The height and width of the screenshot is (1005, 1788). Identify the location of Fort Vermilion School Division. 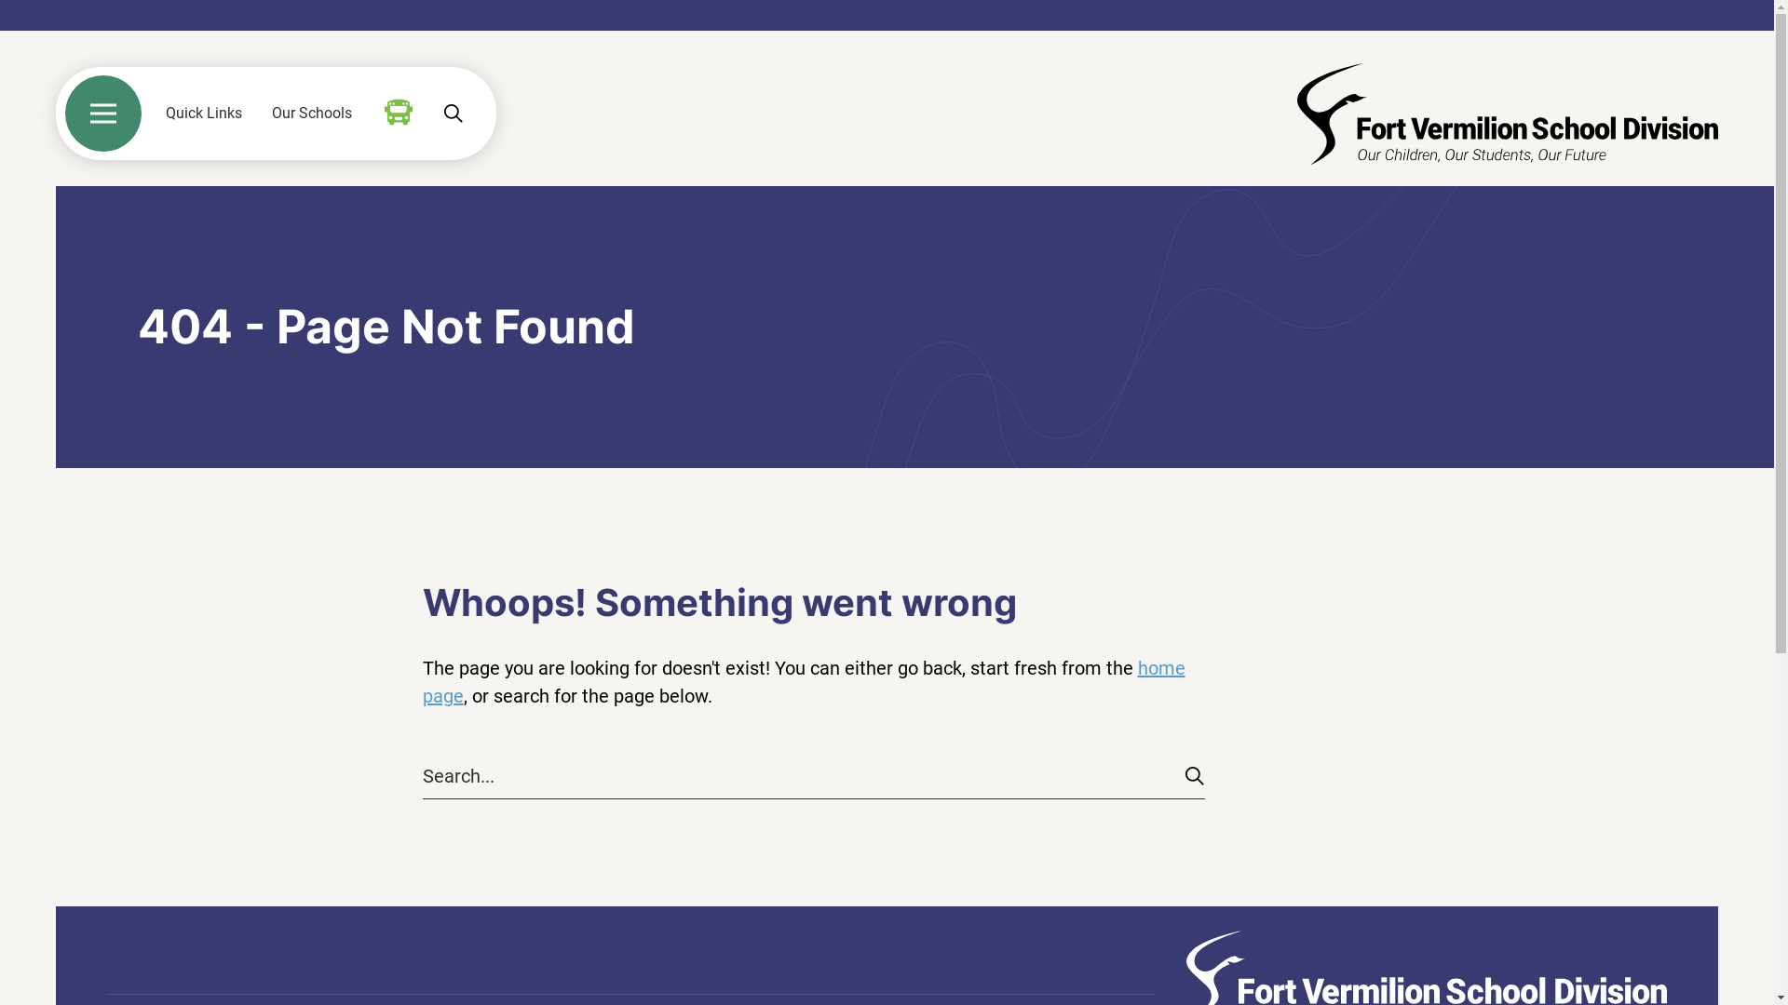
(1508, 114).